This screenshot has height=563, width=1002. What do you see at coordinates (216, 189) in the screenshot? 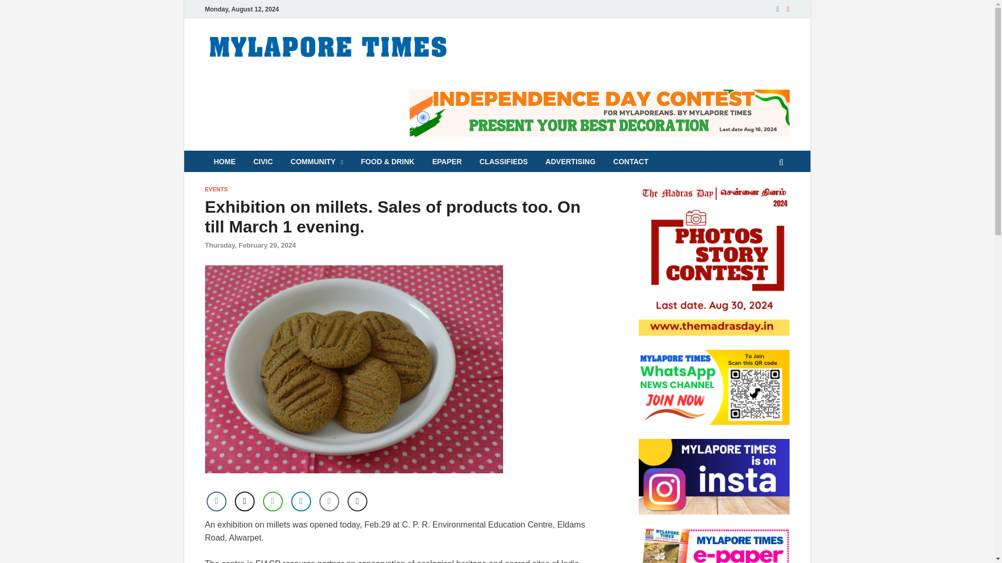
I see `EVENTS` at bounding box center [216, 189].